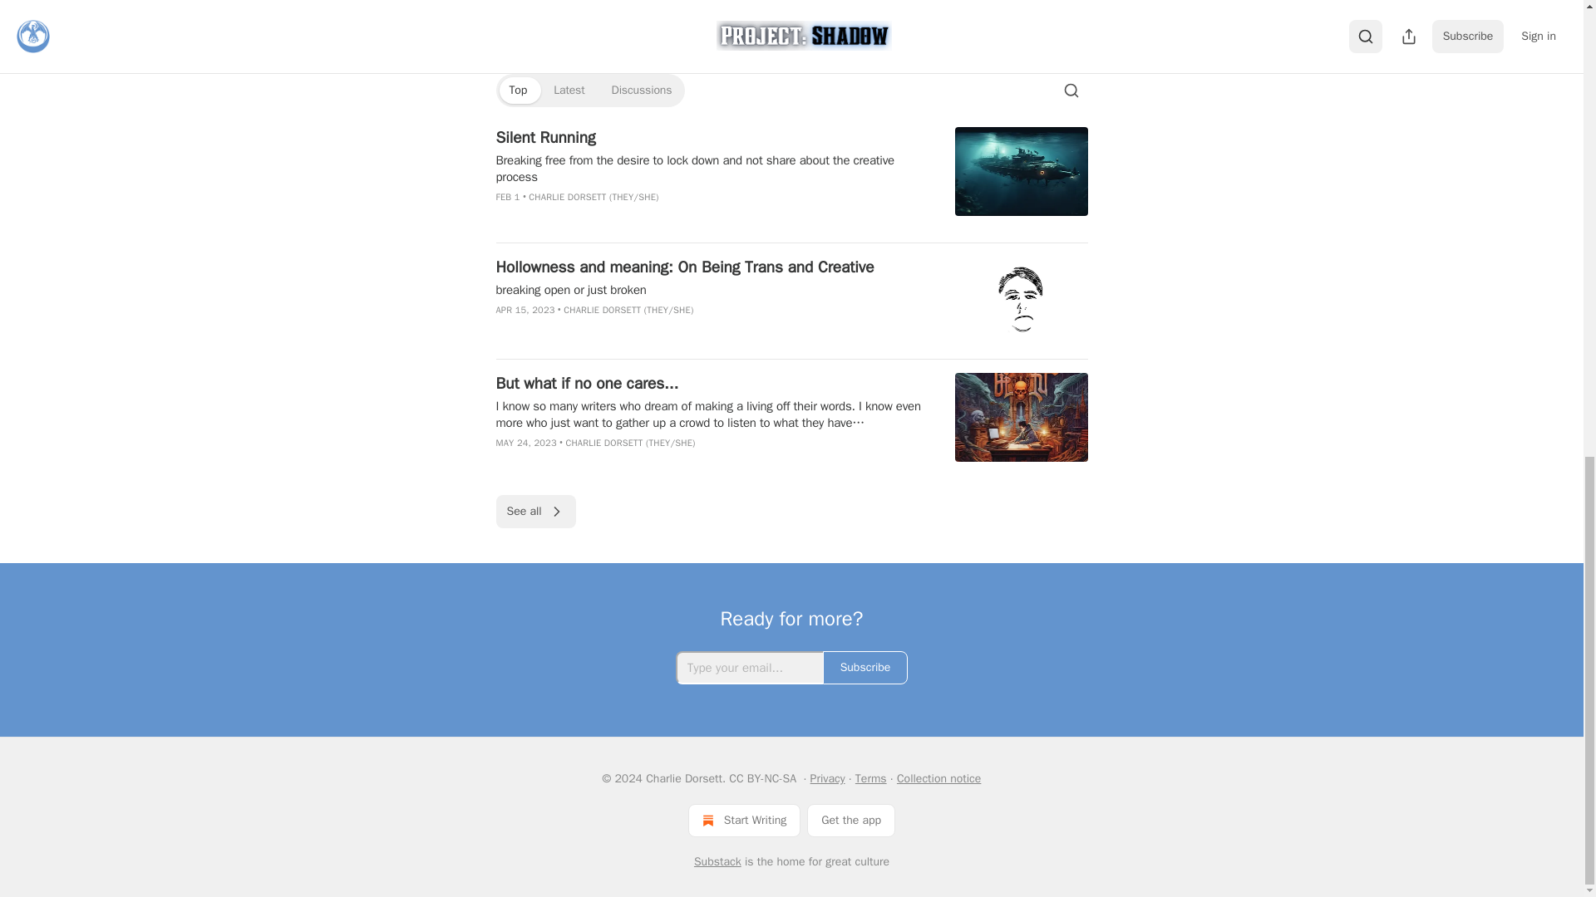 The image size is (1596, 897). Describe the element at coordinates (642, 90) in the screenshot. I see `Discussions` at that location.